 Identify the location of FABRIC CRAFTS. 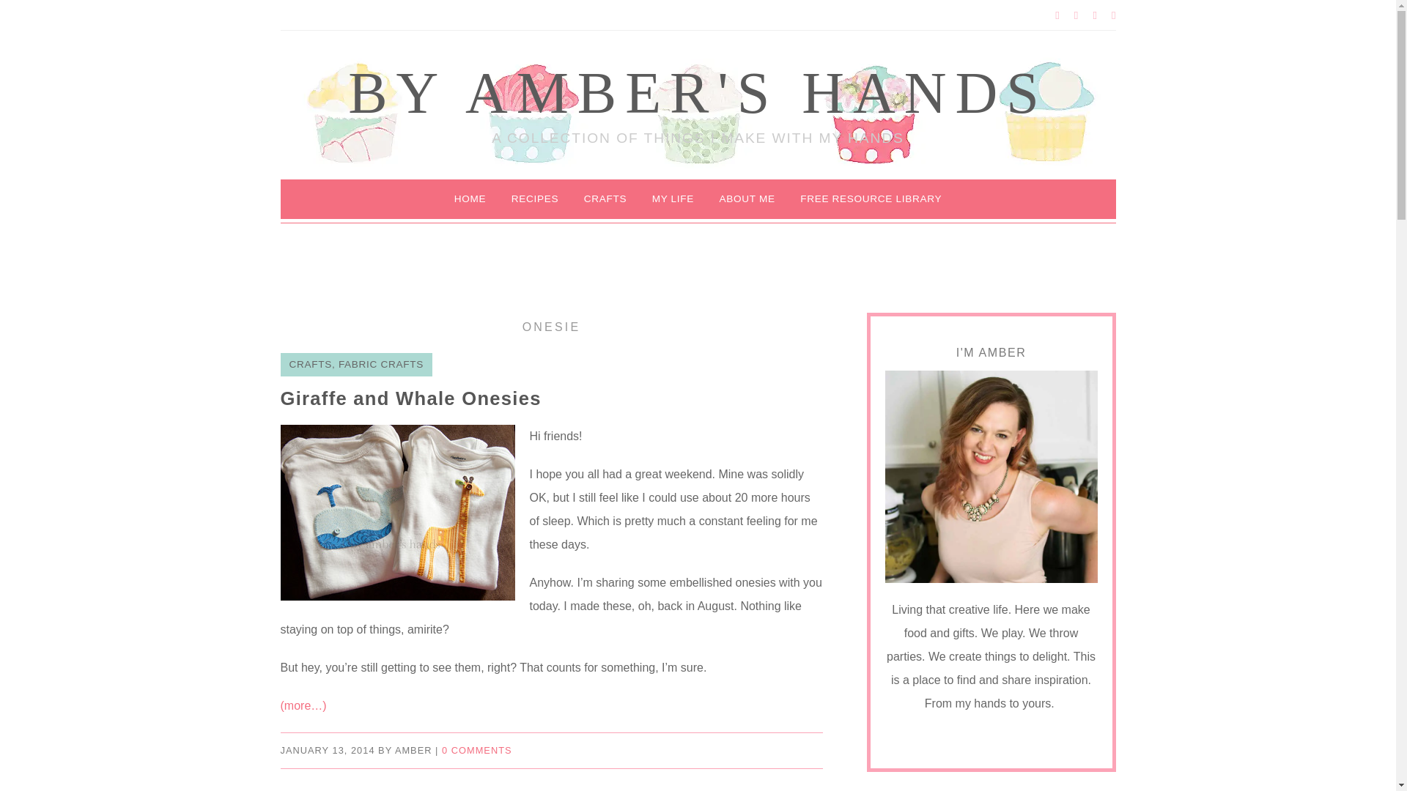
(381, 365).